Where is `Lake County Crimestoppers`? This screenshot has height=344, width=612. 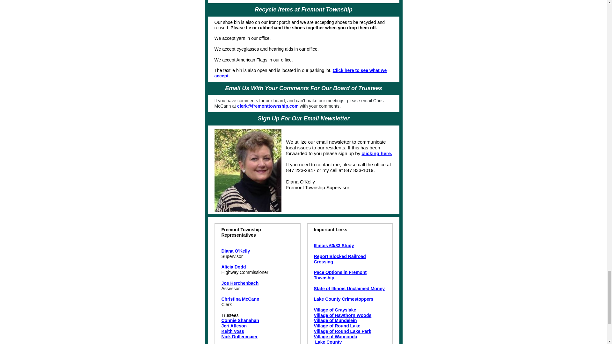
Lake County Crimestoppers is located at coordinates (343, 299).